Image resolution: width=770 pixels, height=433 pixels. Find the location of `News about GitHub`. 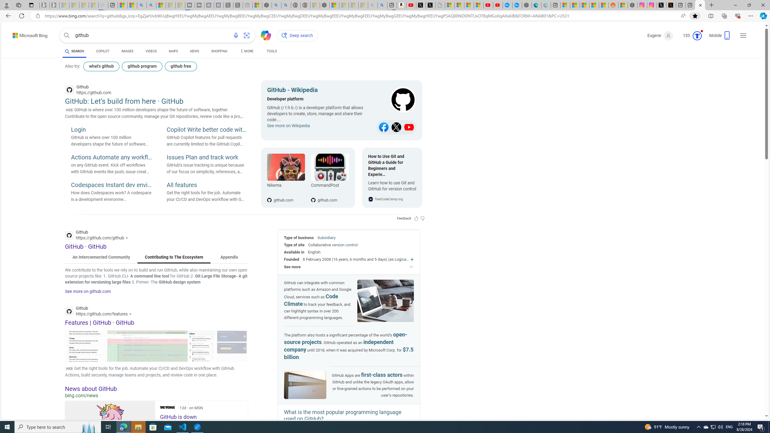

News about GitHub is located at coordinates (156, 388).